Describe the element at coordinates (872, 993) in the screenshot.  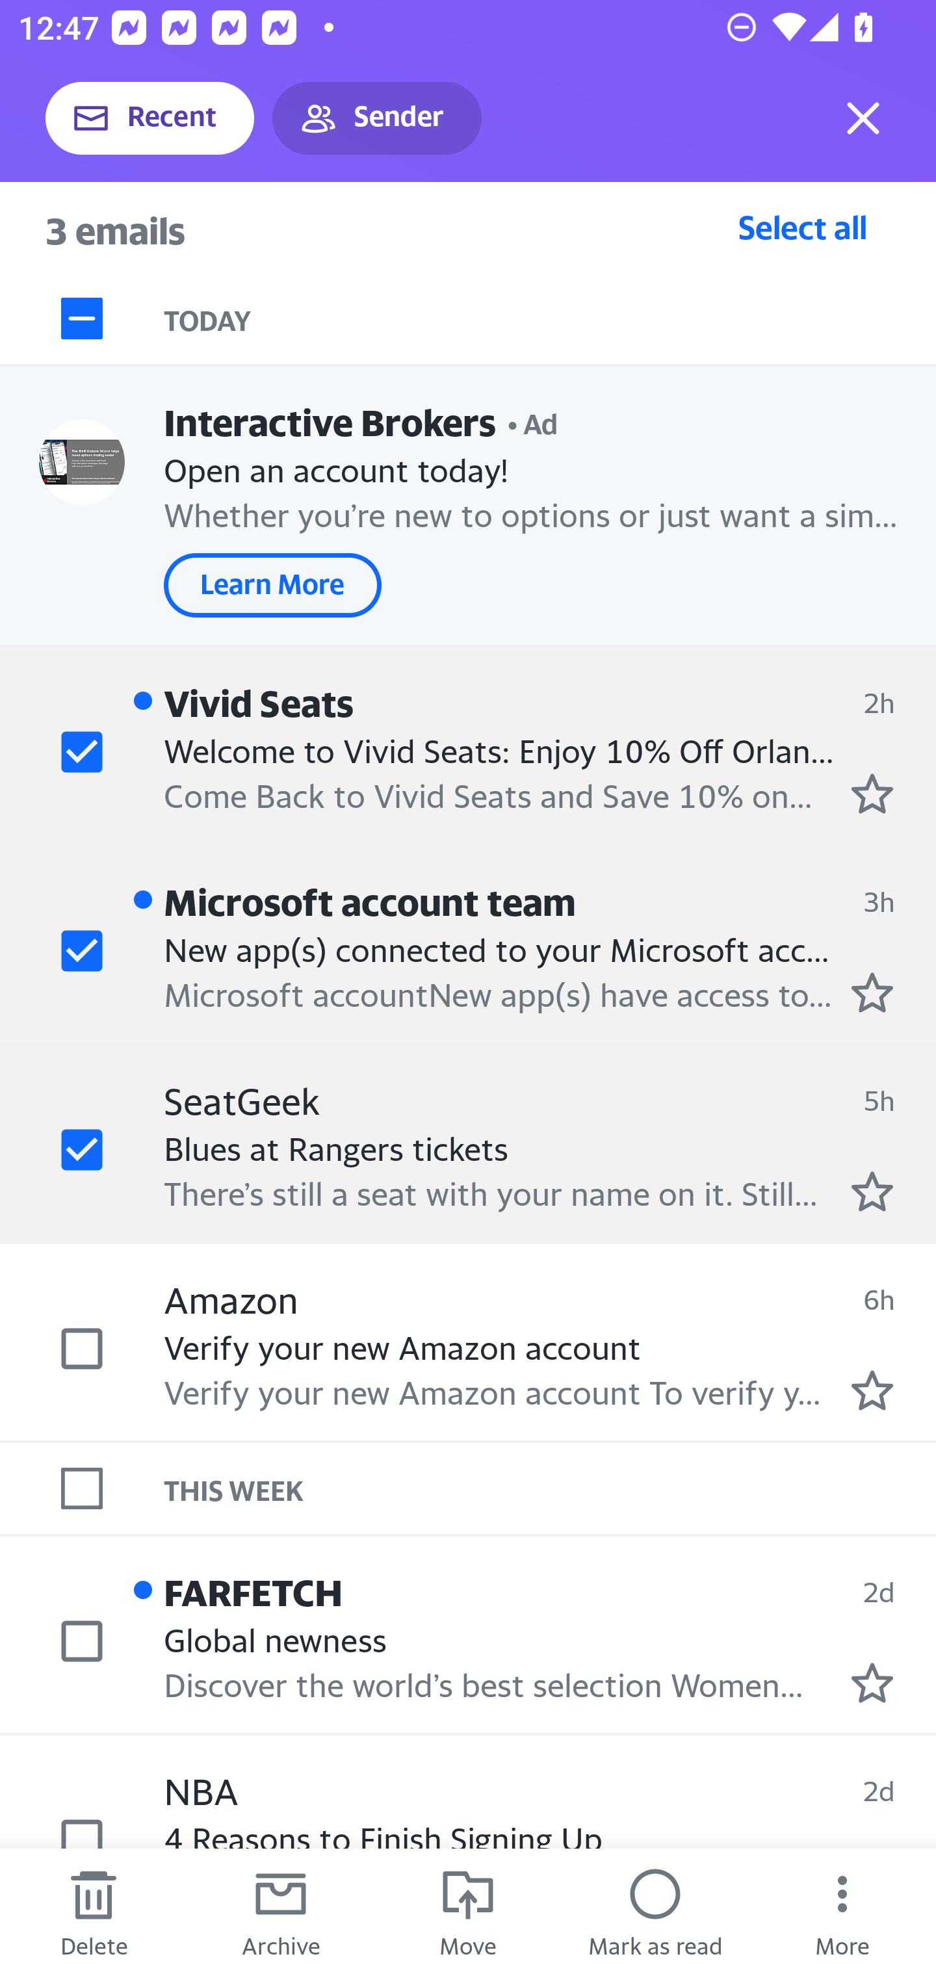
I see `Mark as starred.` at that location.